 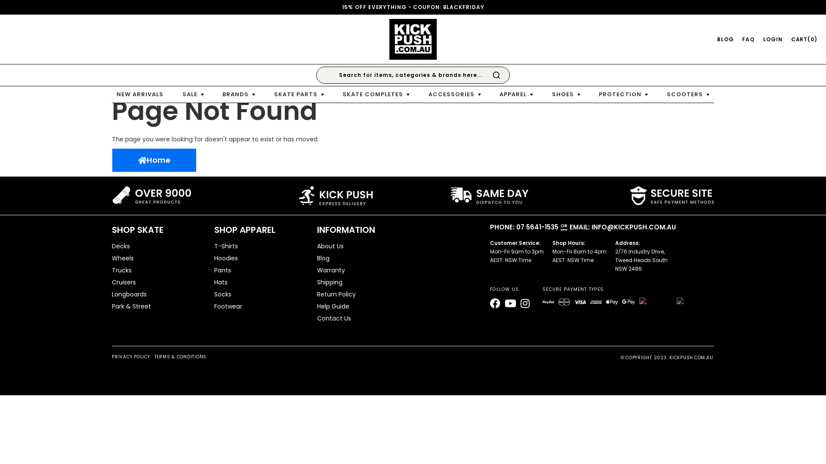 What do you see at coordinates (362, 258) in the screenshot?
I see `Blog` at bounding box center [362, 258].